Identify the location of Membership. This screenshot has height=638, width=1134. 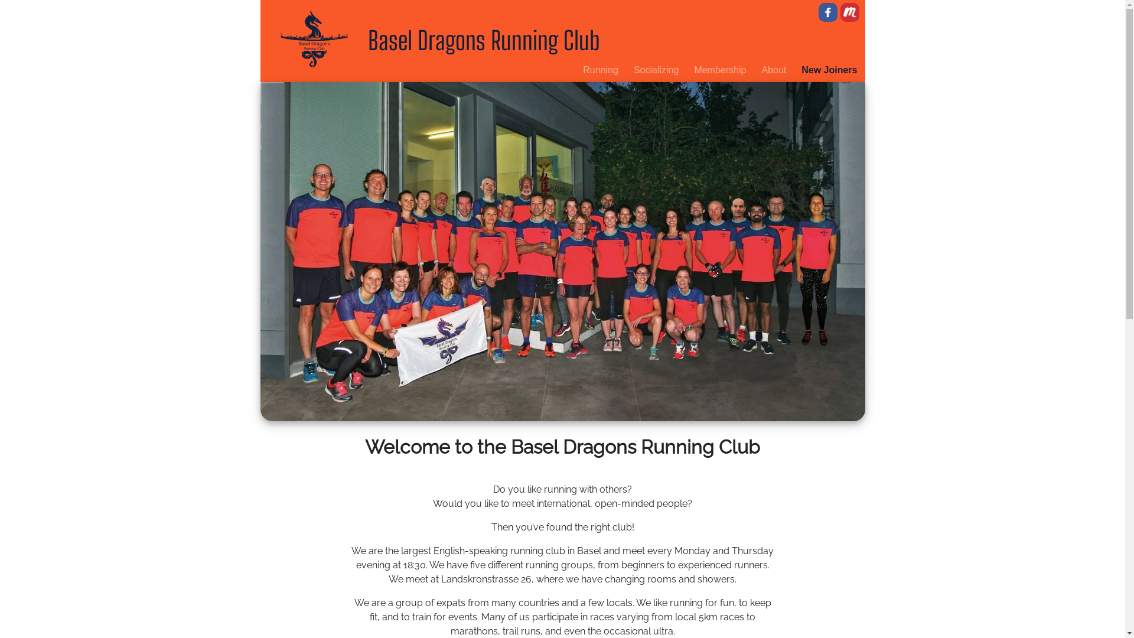
(720, 70).